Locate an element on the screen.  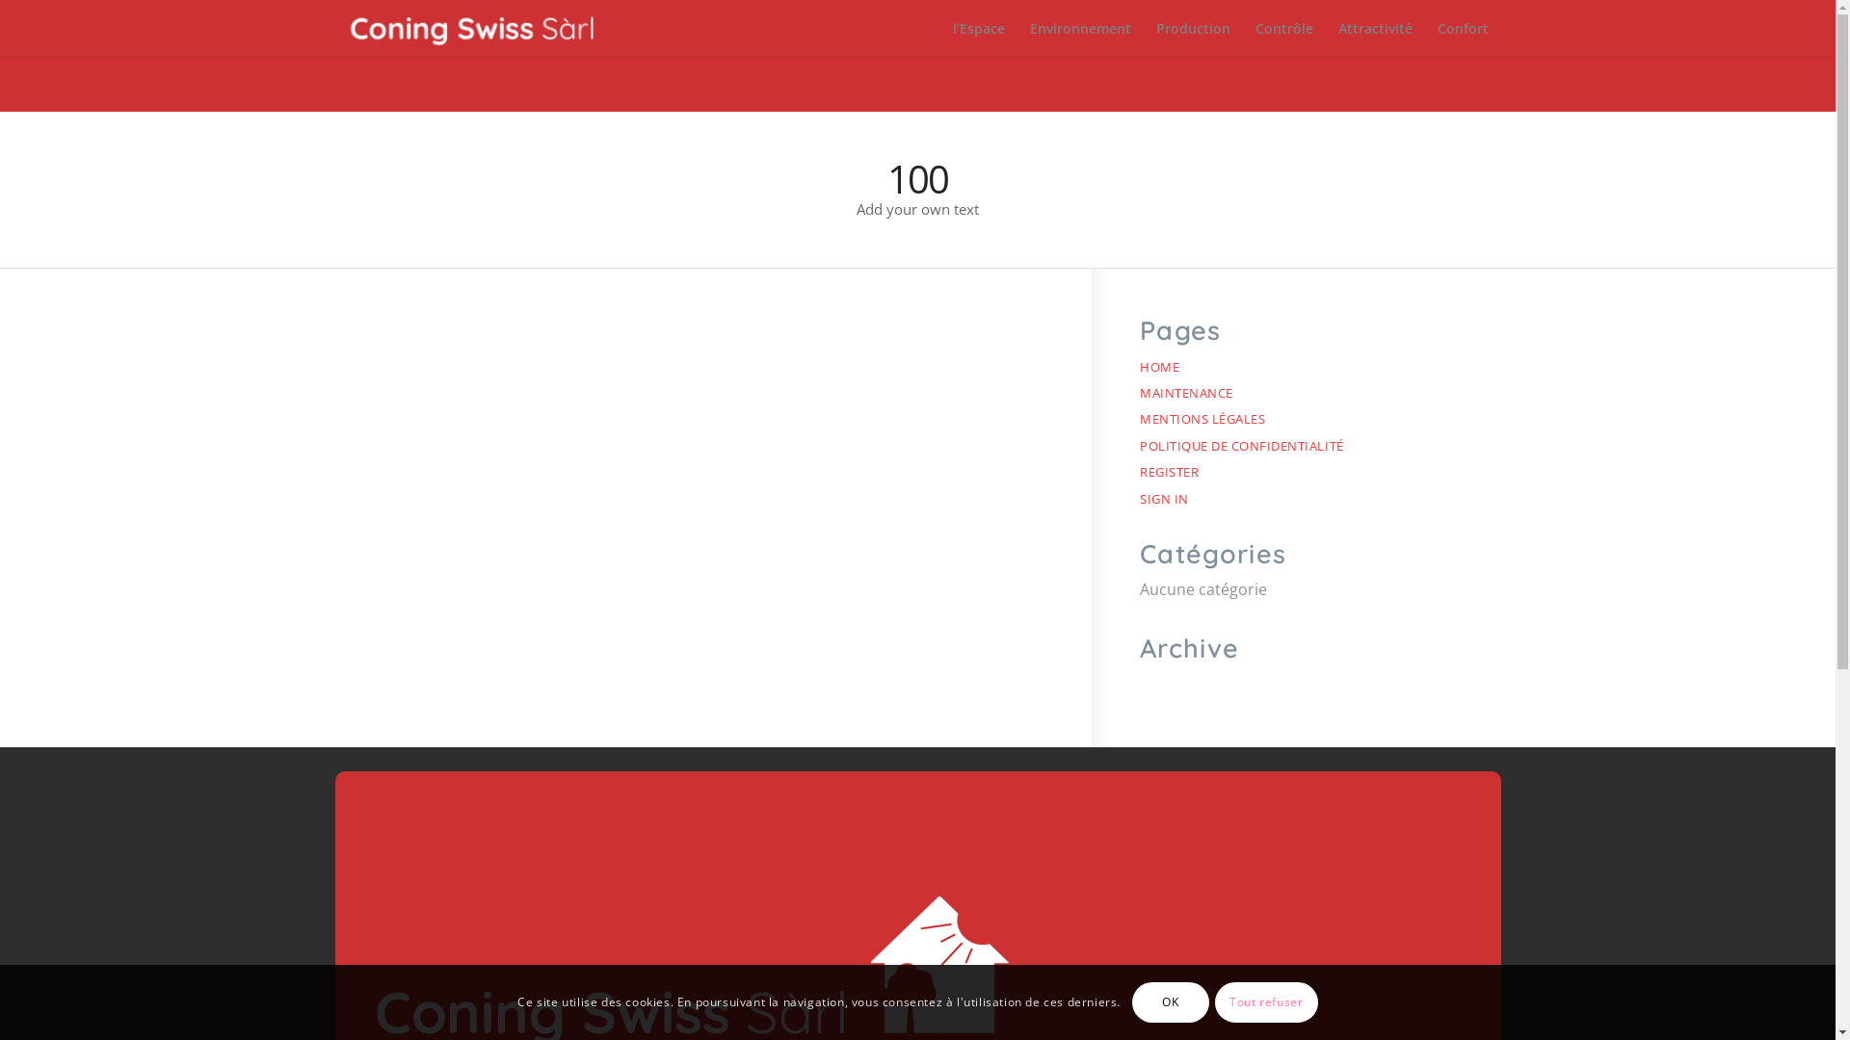
OK is located at coordinates (1171, 1002).